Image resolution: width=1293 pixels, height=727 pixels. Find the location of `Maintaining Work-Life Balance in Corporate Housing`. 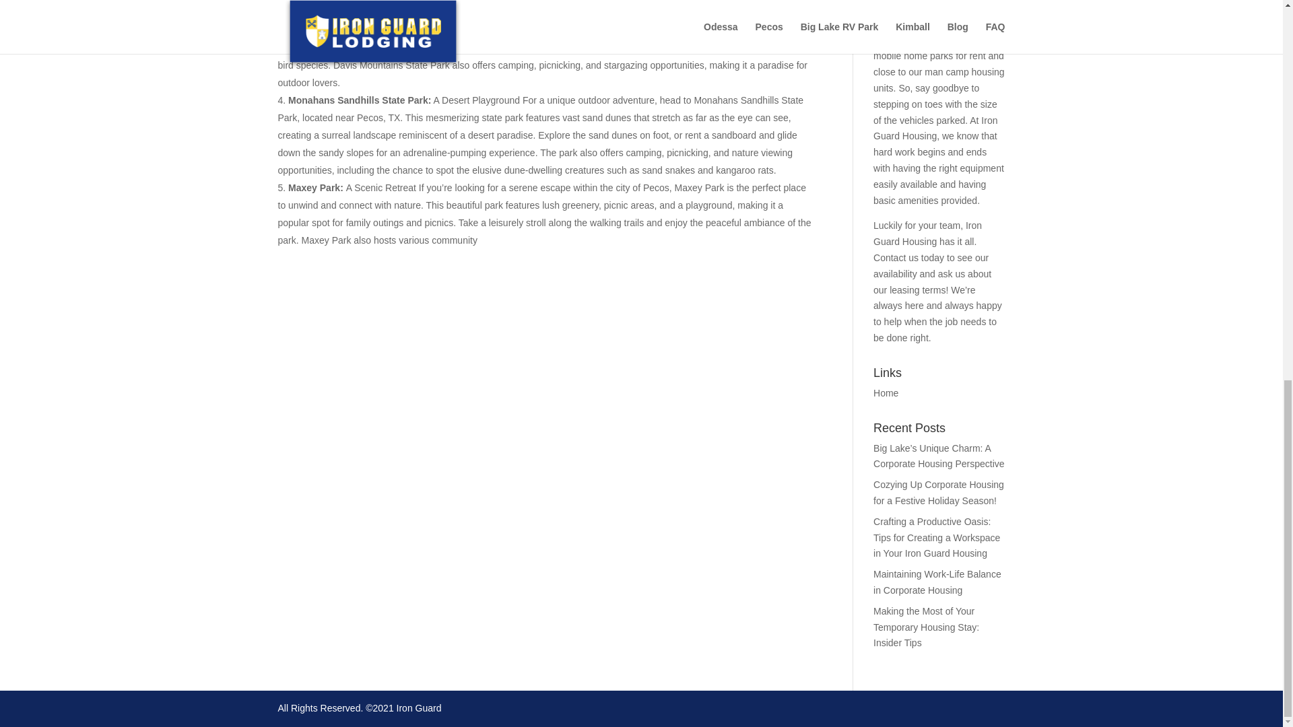

Maintaining Work-Life Balance in Corporate Housing is located at coordinates (937, 582).